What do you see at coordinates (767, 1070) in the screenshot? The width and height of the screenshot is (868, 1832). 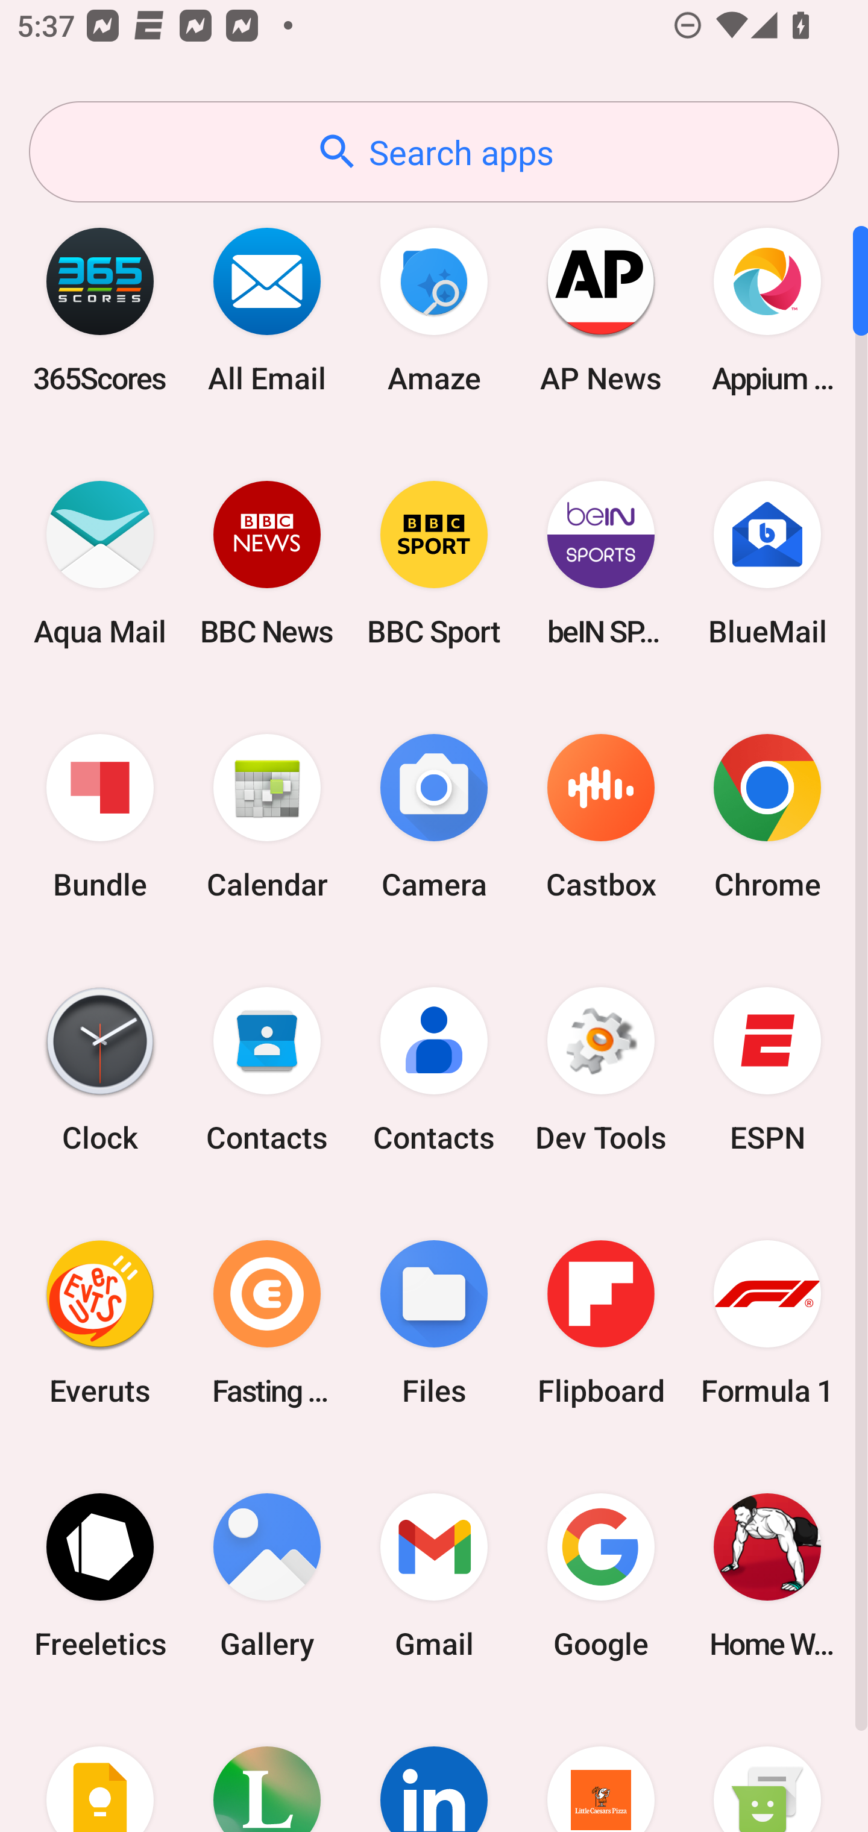 I see `ESPN` at bounding box center [767, 1070].